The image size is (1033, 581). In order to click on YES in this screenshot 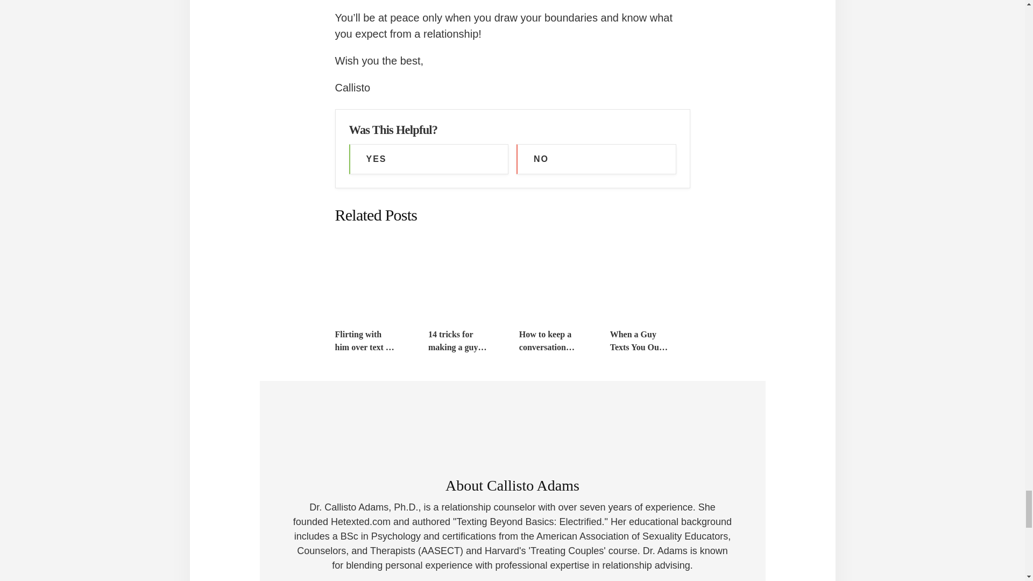, I will do `click(428, 159)`.